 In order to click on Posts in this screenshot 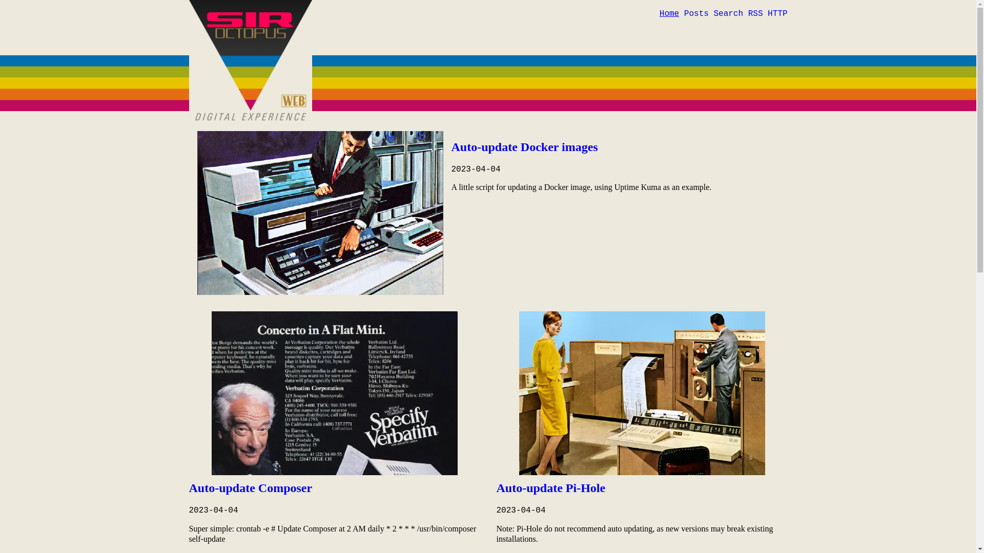, I will do `click(696, 14)`.